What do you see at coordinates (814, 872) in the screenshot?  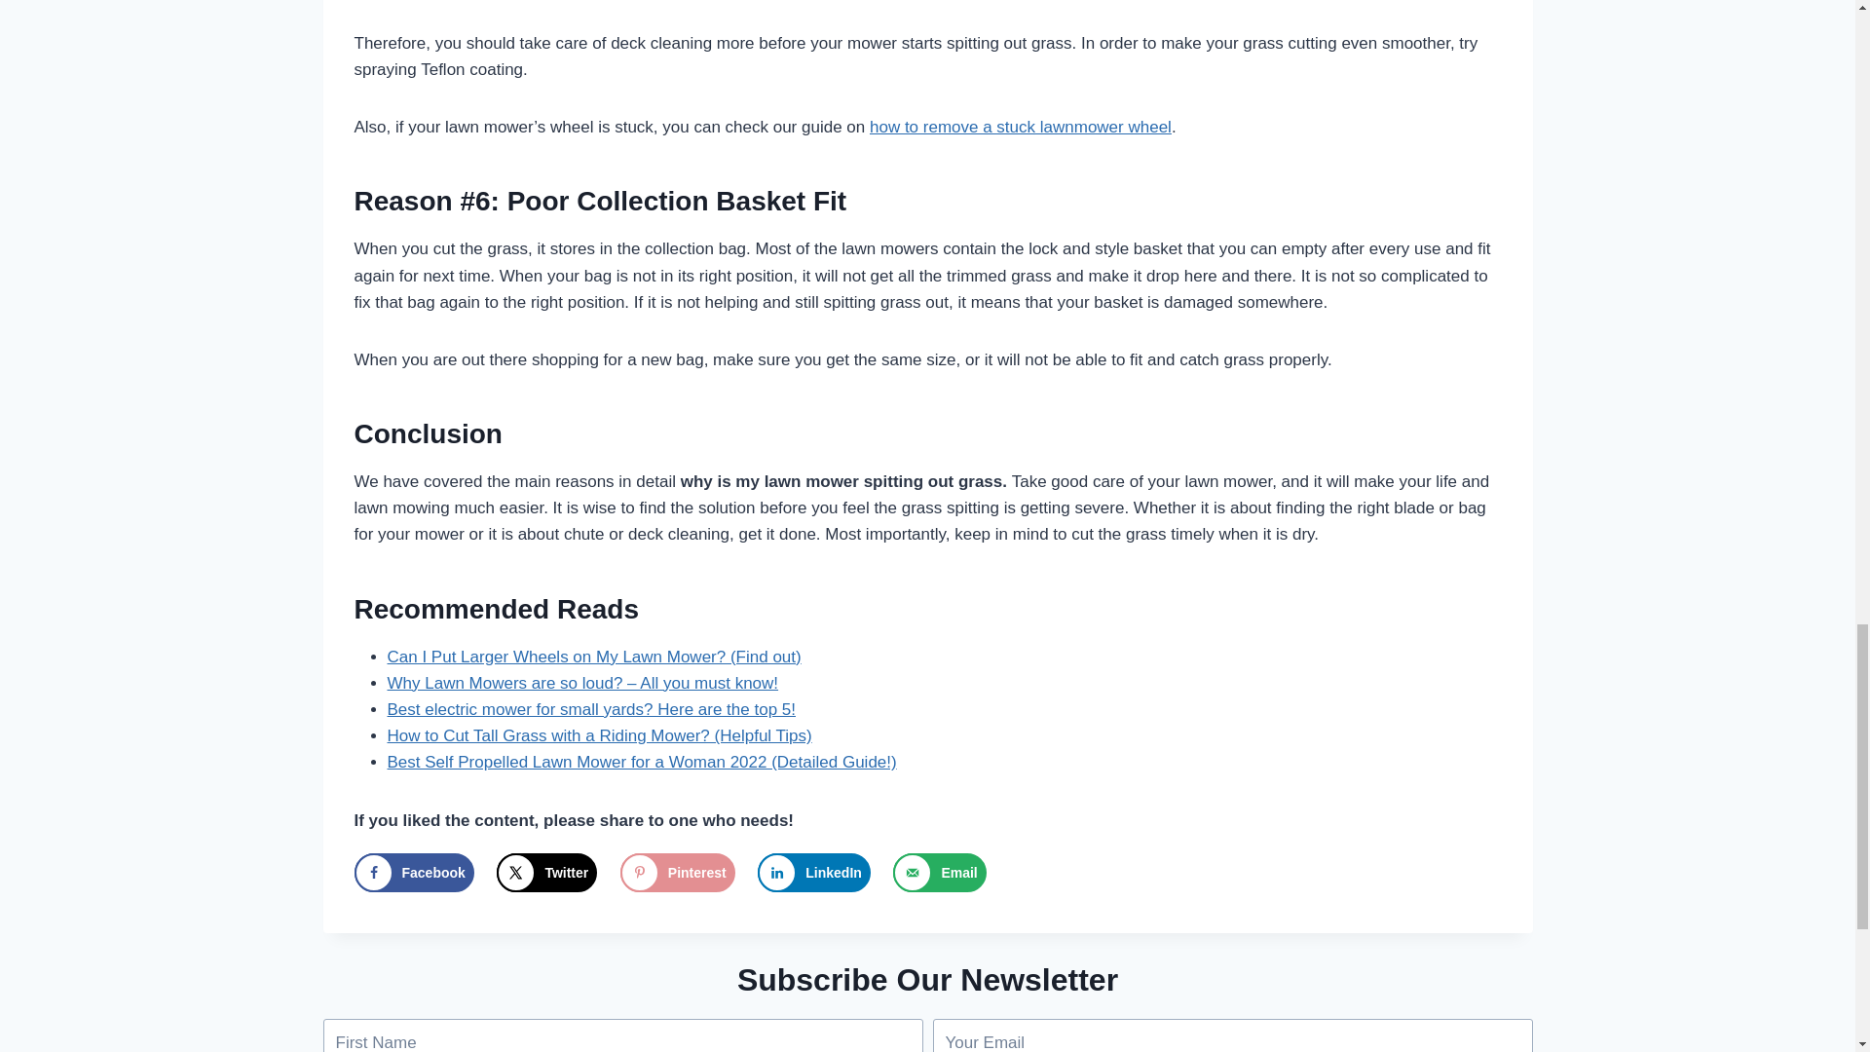 I see `LinkedIn` at bounding box center [814, 872].